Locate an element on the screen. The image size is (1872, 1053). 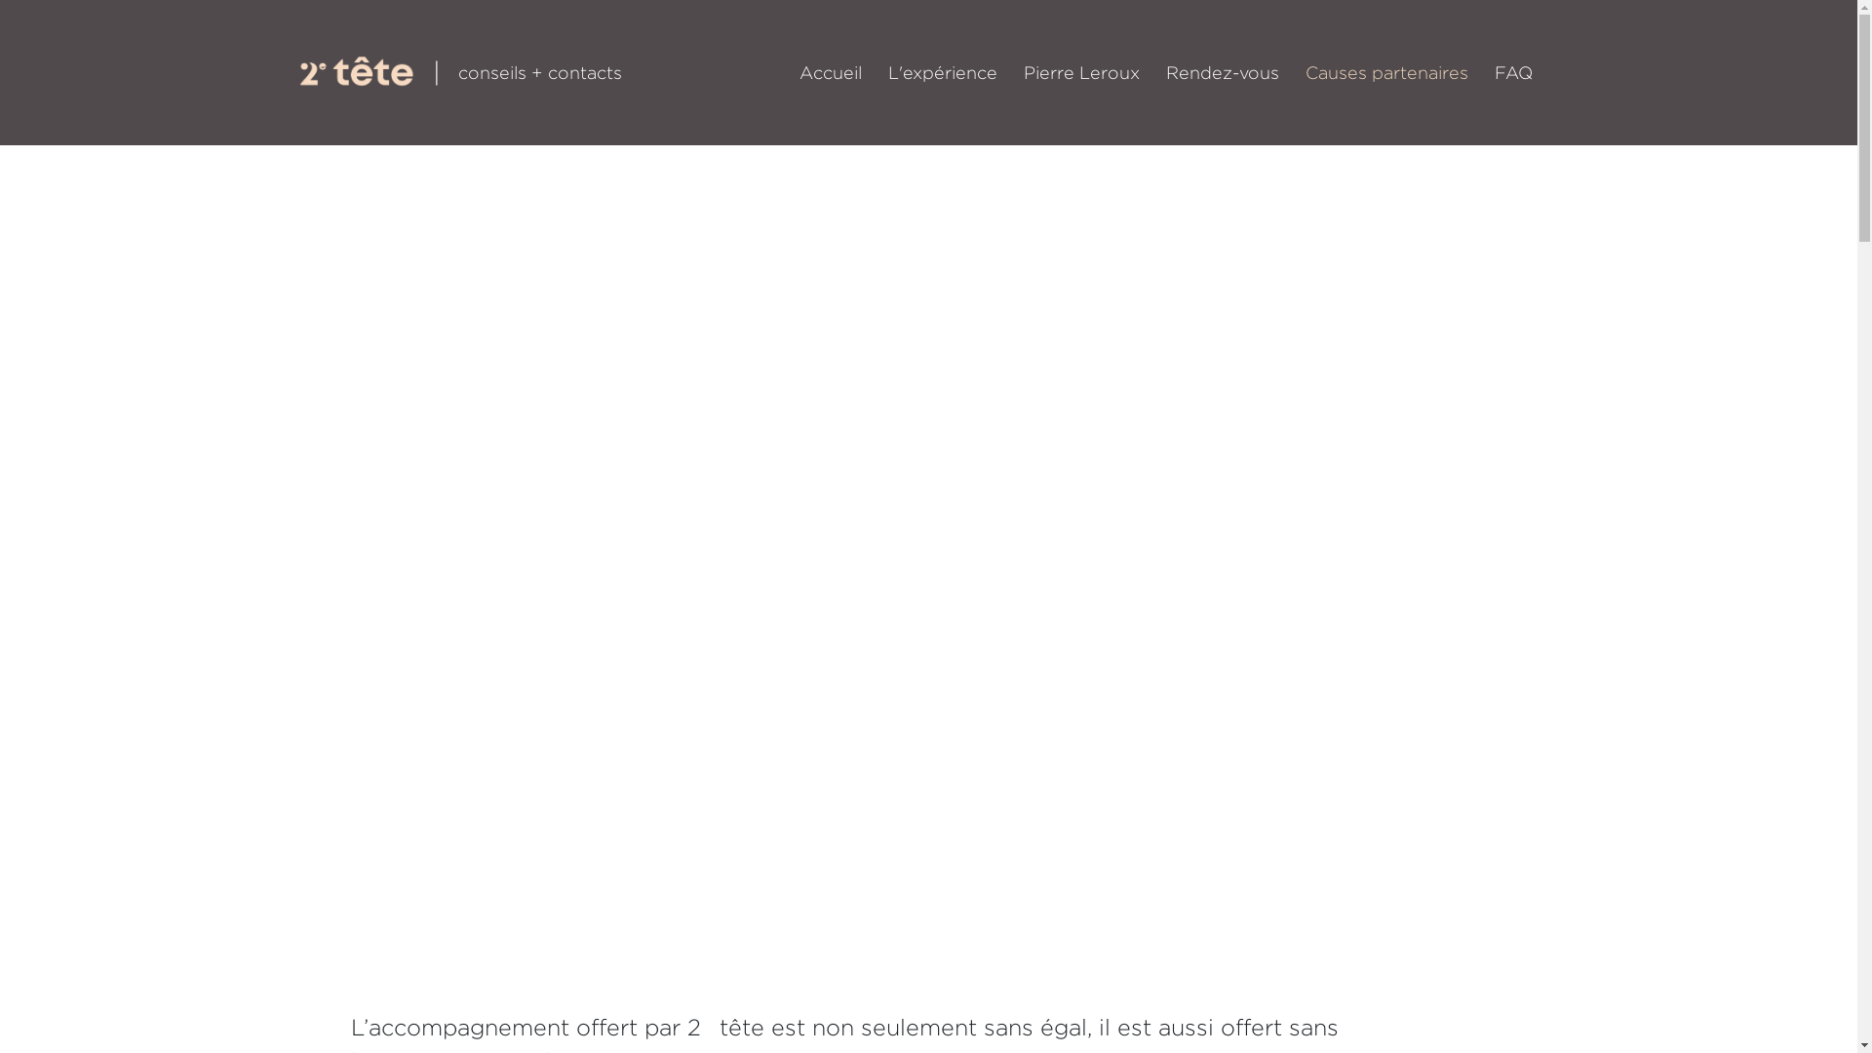
Pierre Leroux is located at coordinates (1082, 72).